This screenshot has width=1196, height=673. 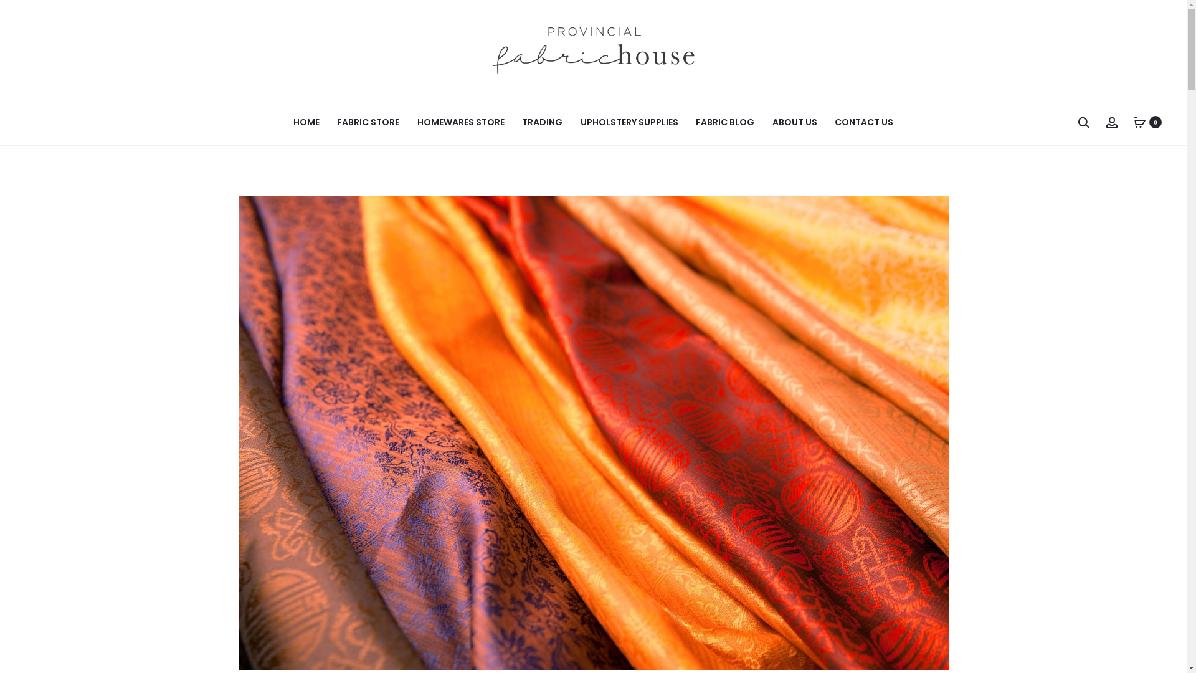 I want to click on TRADING, so click(x=542, y=122).